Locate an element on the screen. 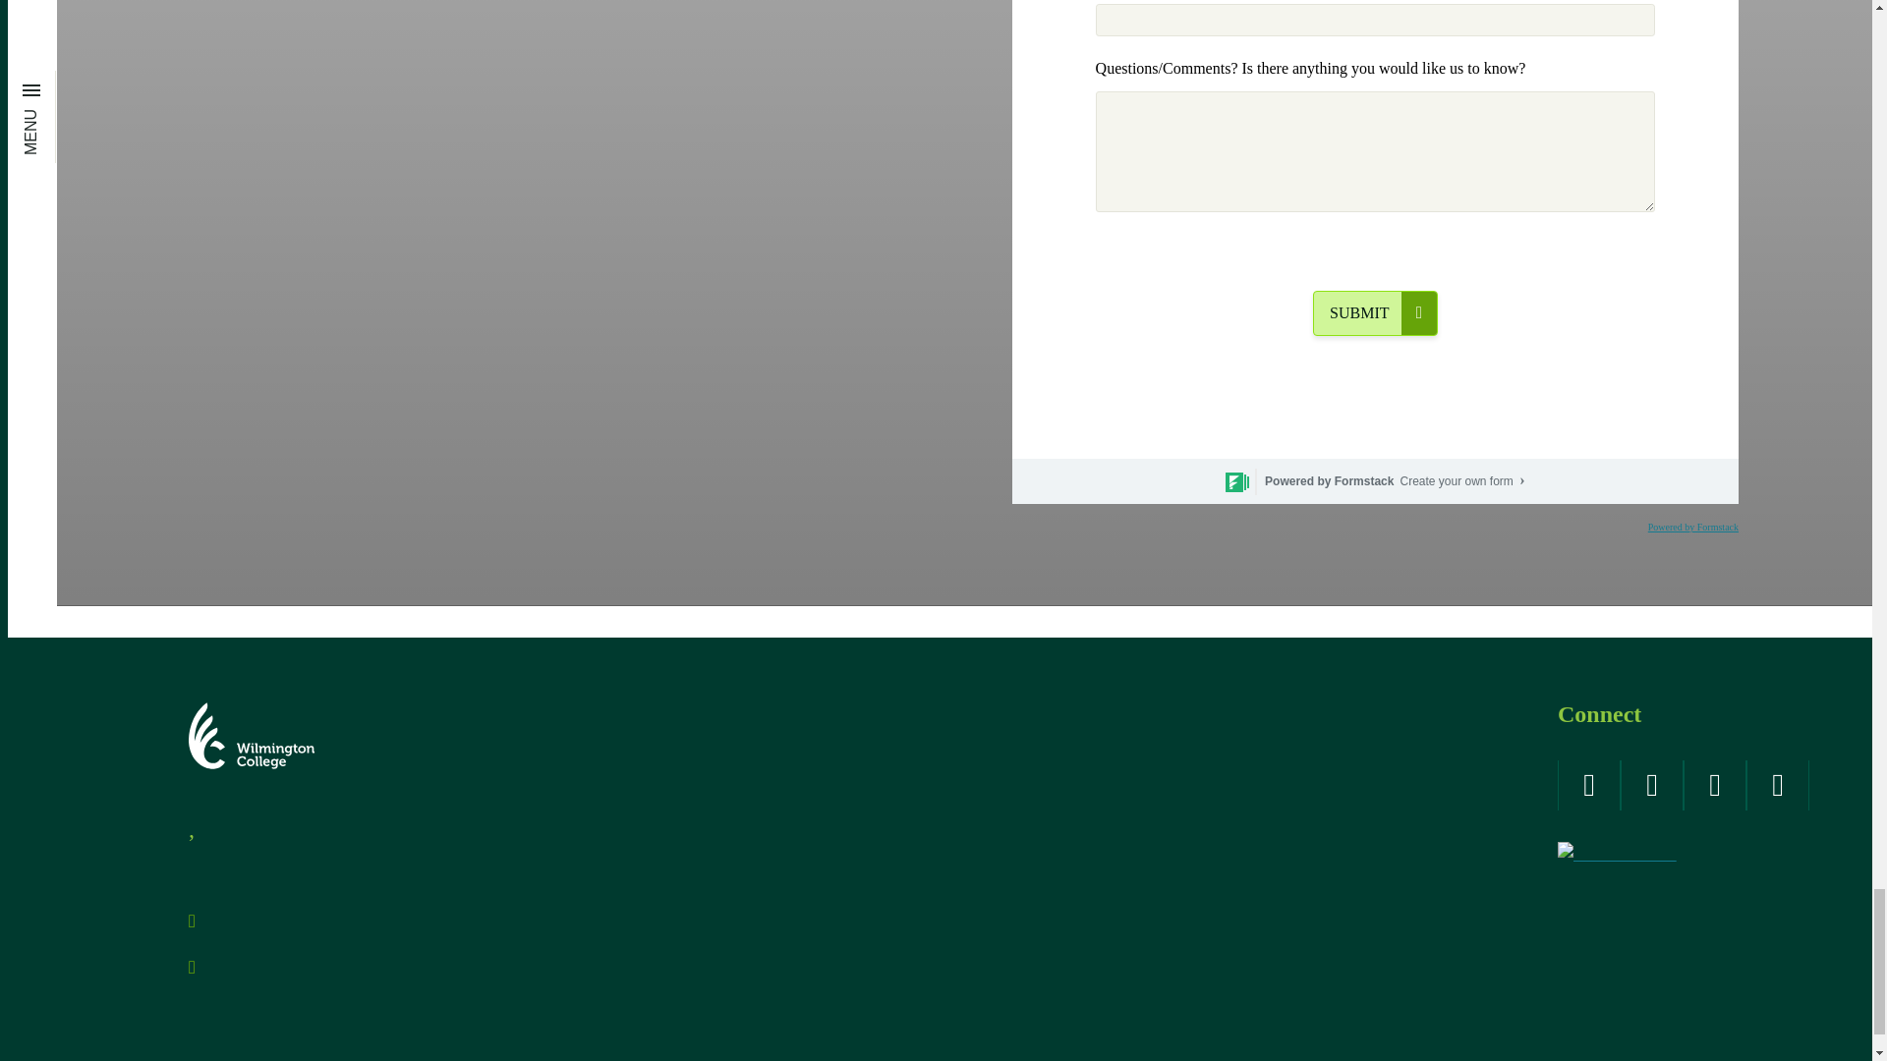 The width and height of the screenshot is (1887, 1061). Formstack is located at coordinates (1462, 480).